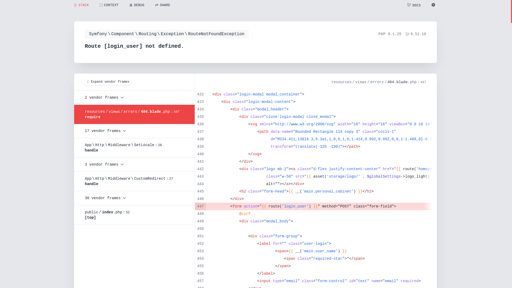 This screenshot has height=288, width=512. What do you see at coordinates (109, 5) in the screenshot?
I see `CONTEXT` at bounding box center [109, 5].